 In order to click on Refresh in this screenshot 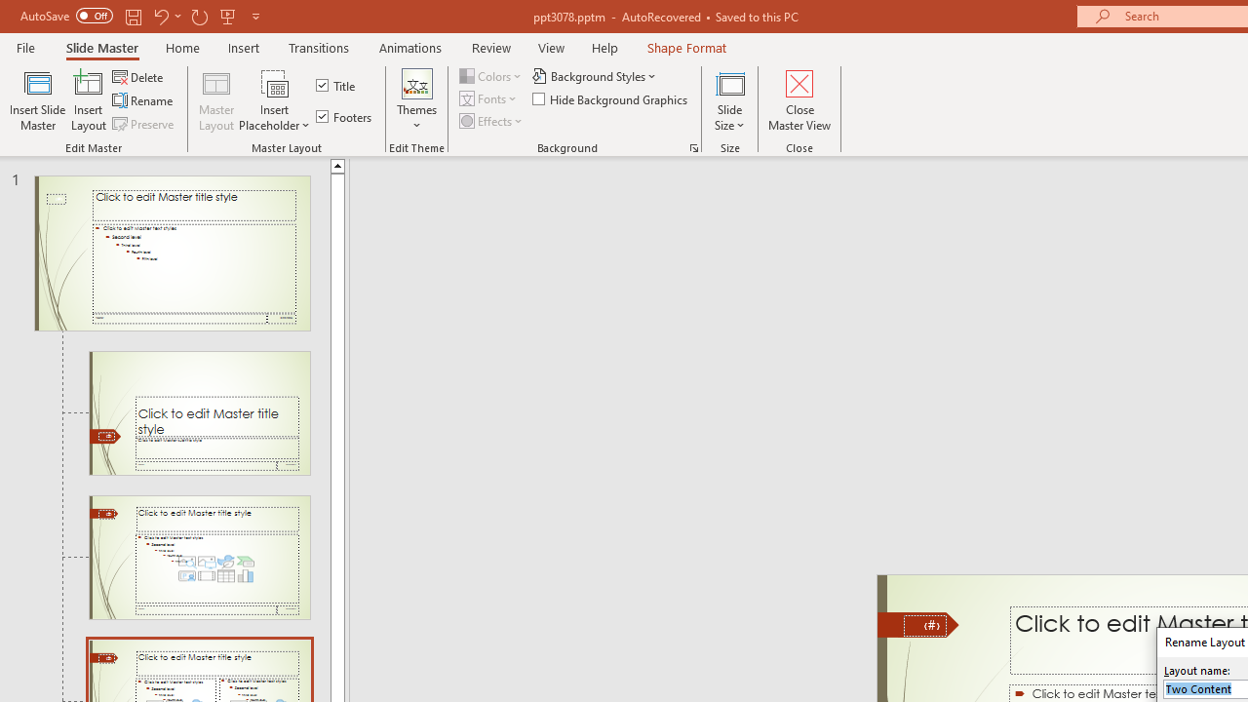, I will do `click(361, 158)`.